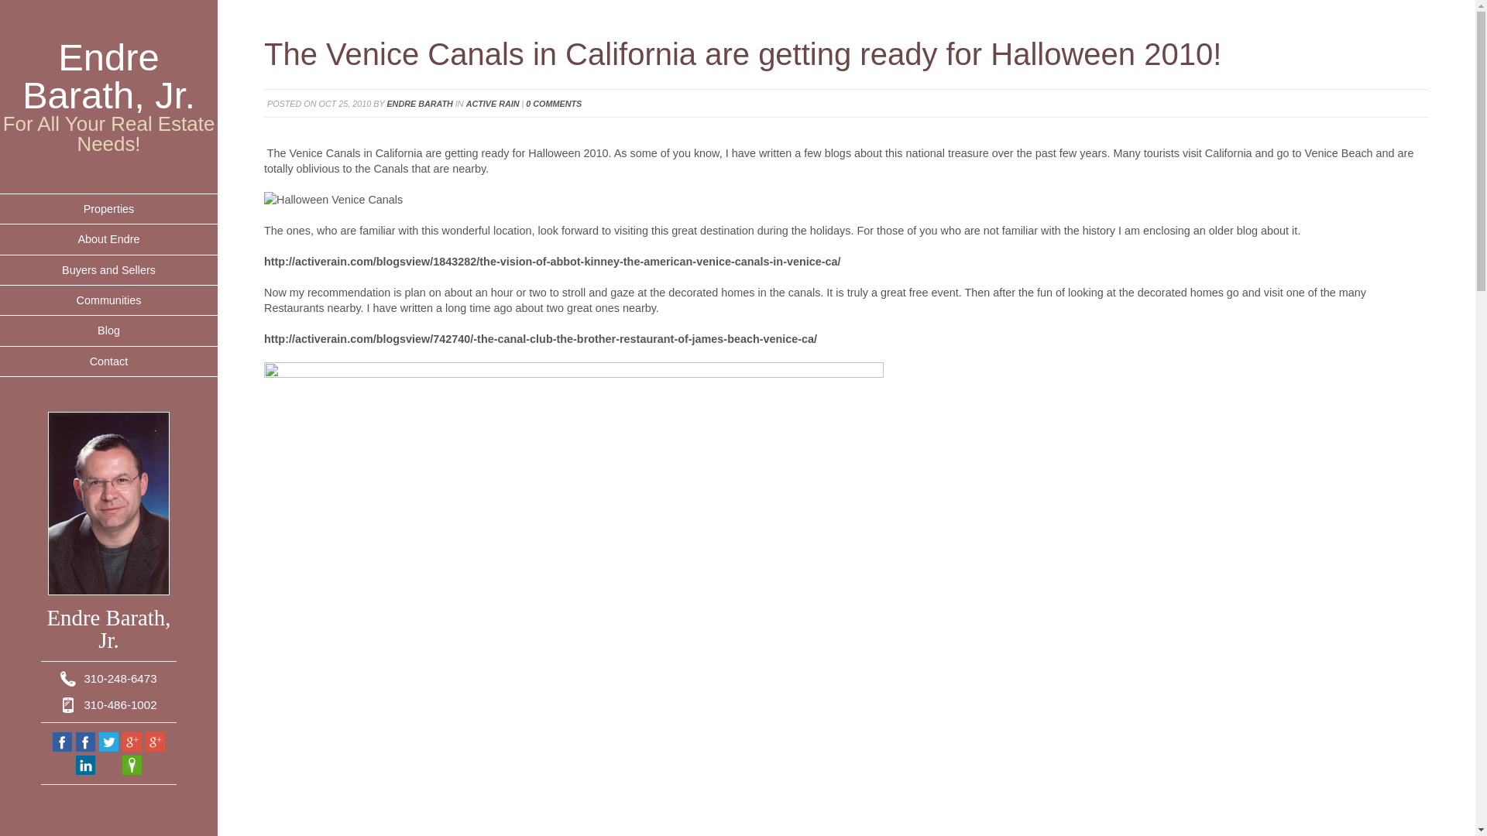 This screenshot has width=1487, height=836. I want to click on Communities, so click(108, 300).